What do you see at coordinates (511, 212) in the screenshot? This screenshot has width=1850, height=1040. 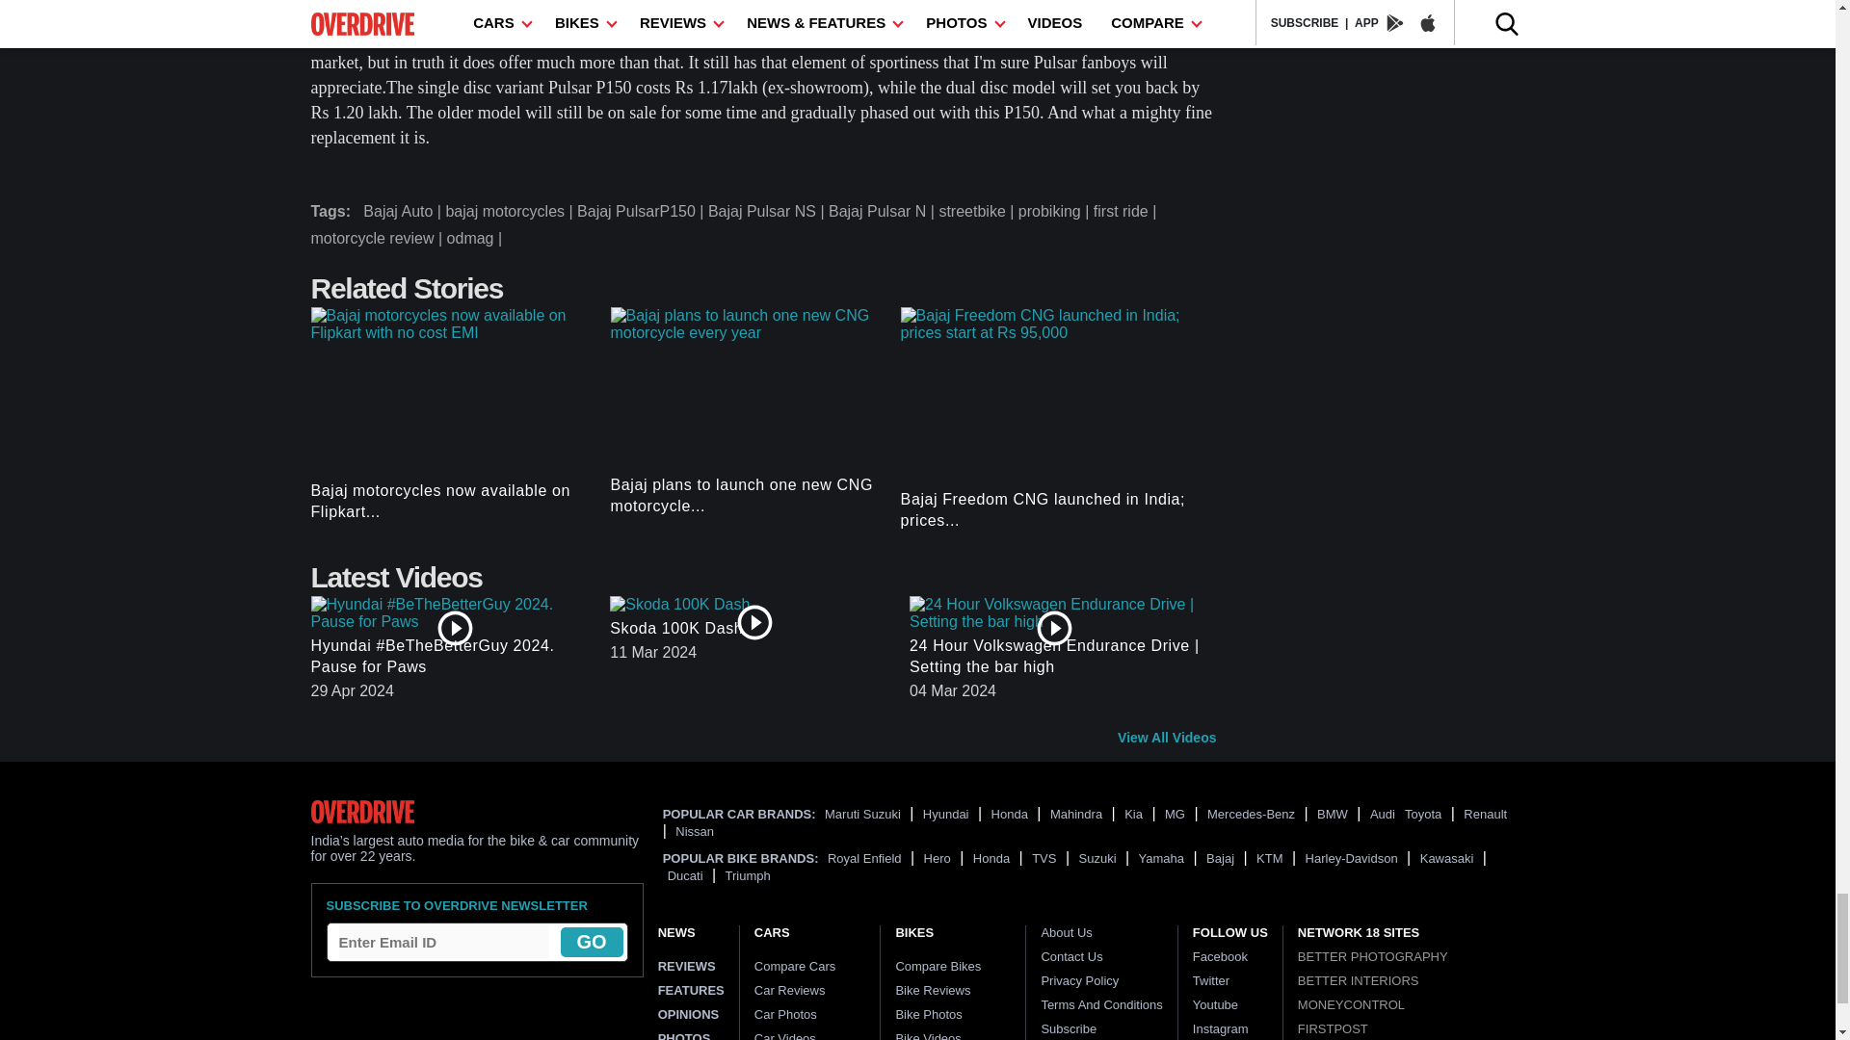 I see `bajaj motorcycles` at bounding box center [511, 212].